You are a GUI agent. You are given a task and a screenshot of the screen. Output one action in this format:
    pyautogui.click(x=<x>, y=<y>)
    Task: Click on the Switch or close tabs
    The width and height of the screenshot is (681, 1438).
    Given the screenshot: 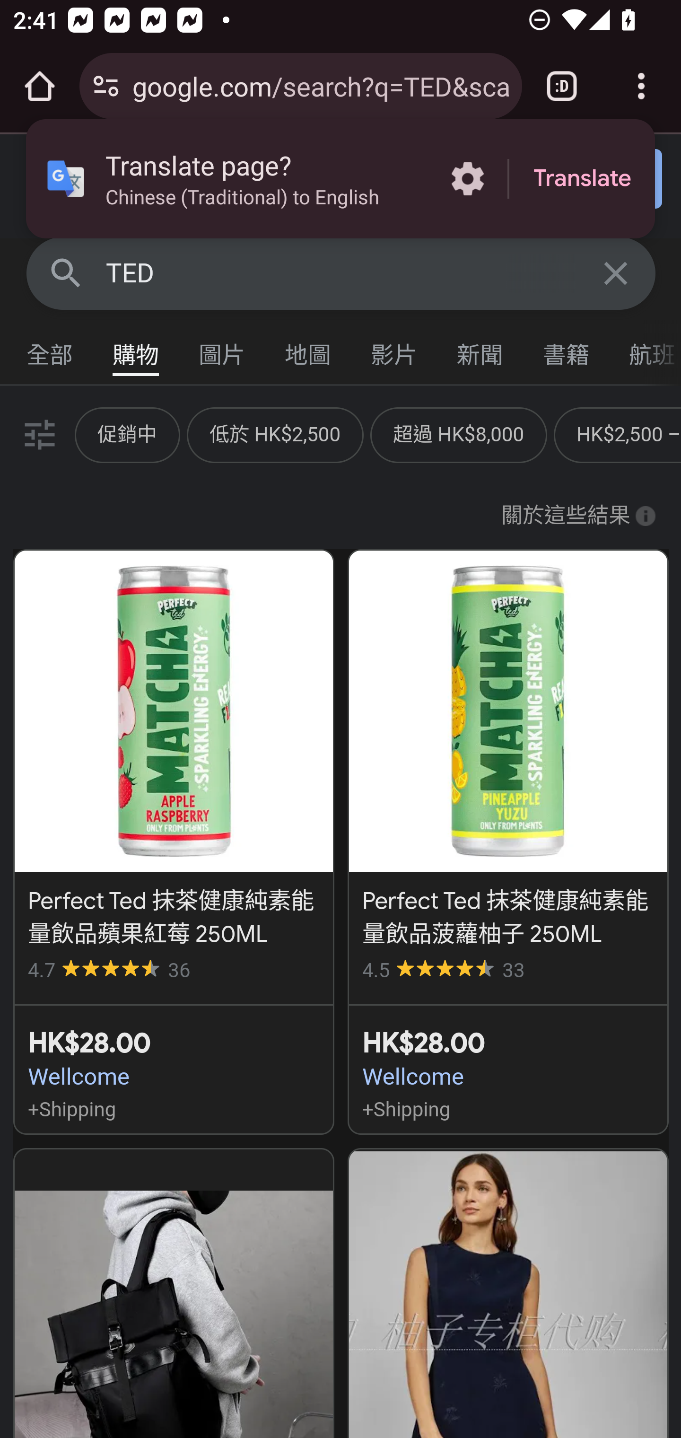 What is the action you would take?
    pyautogui.click(x=562, y=86)
    